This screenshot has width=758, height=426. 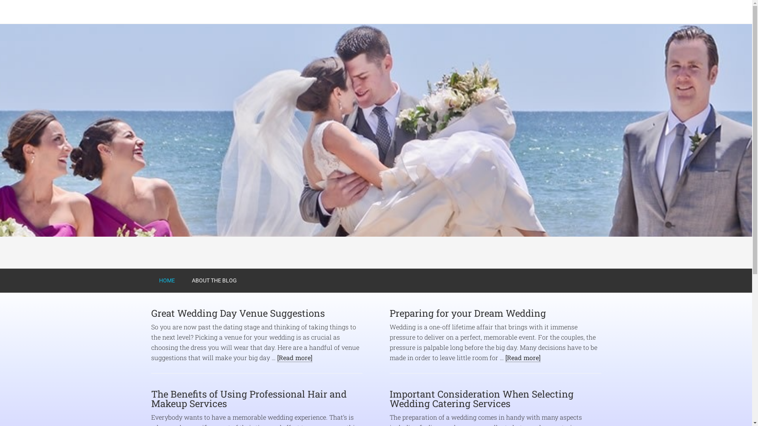 I want to click on ITSMYWEDDING.COM.AU, so click(x=214, y=12).